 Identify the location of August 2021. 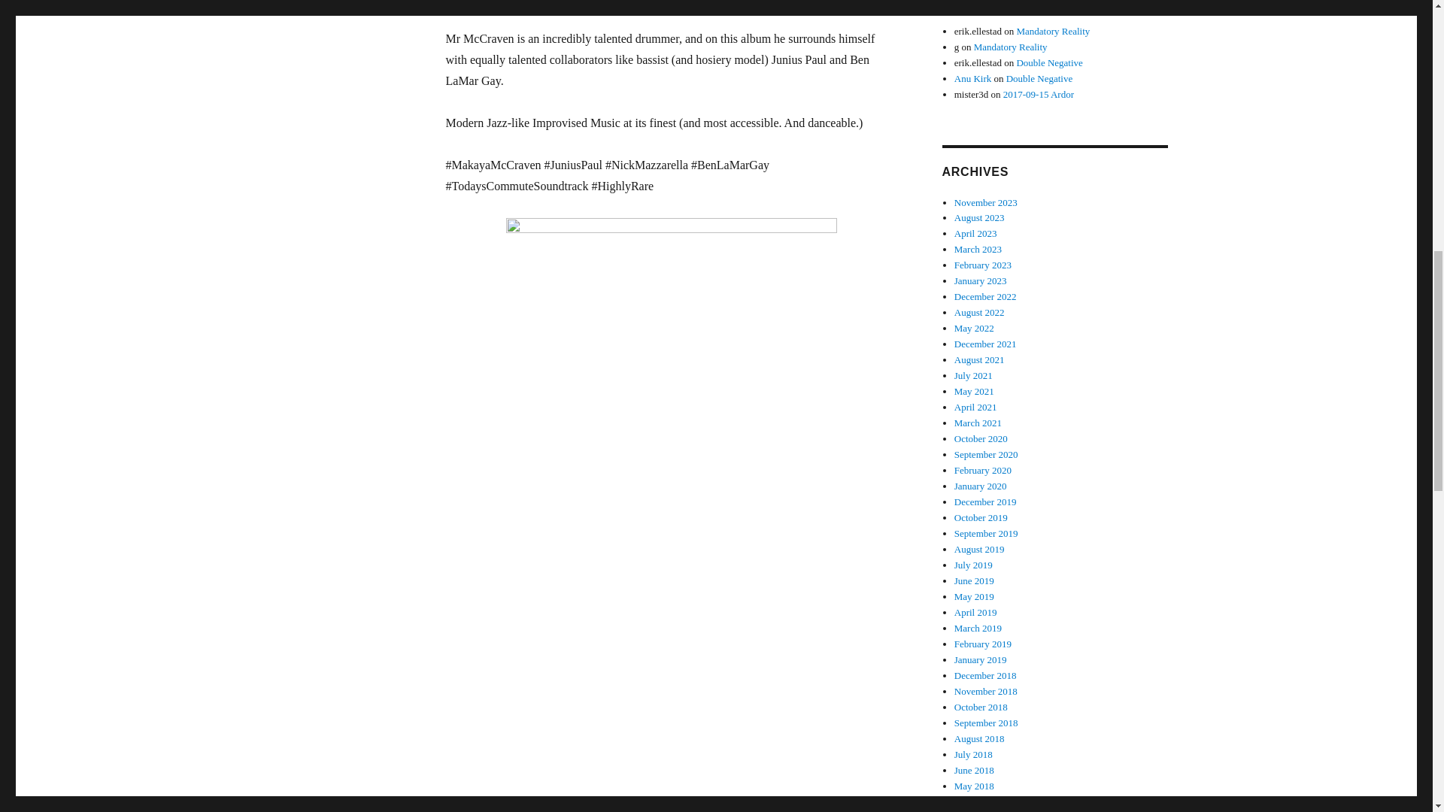
(979, 359).